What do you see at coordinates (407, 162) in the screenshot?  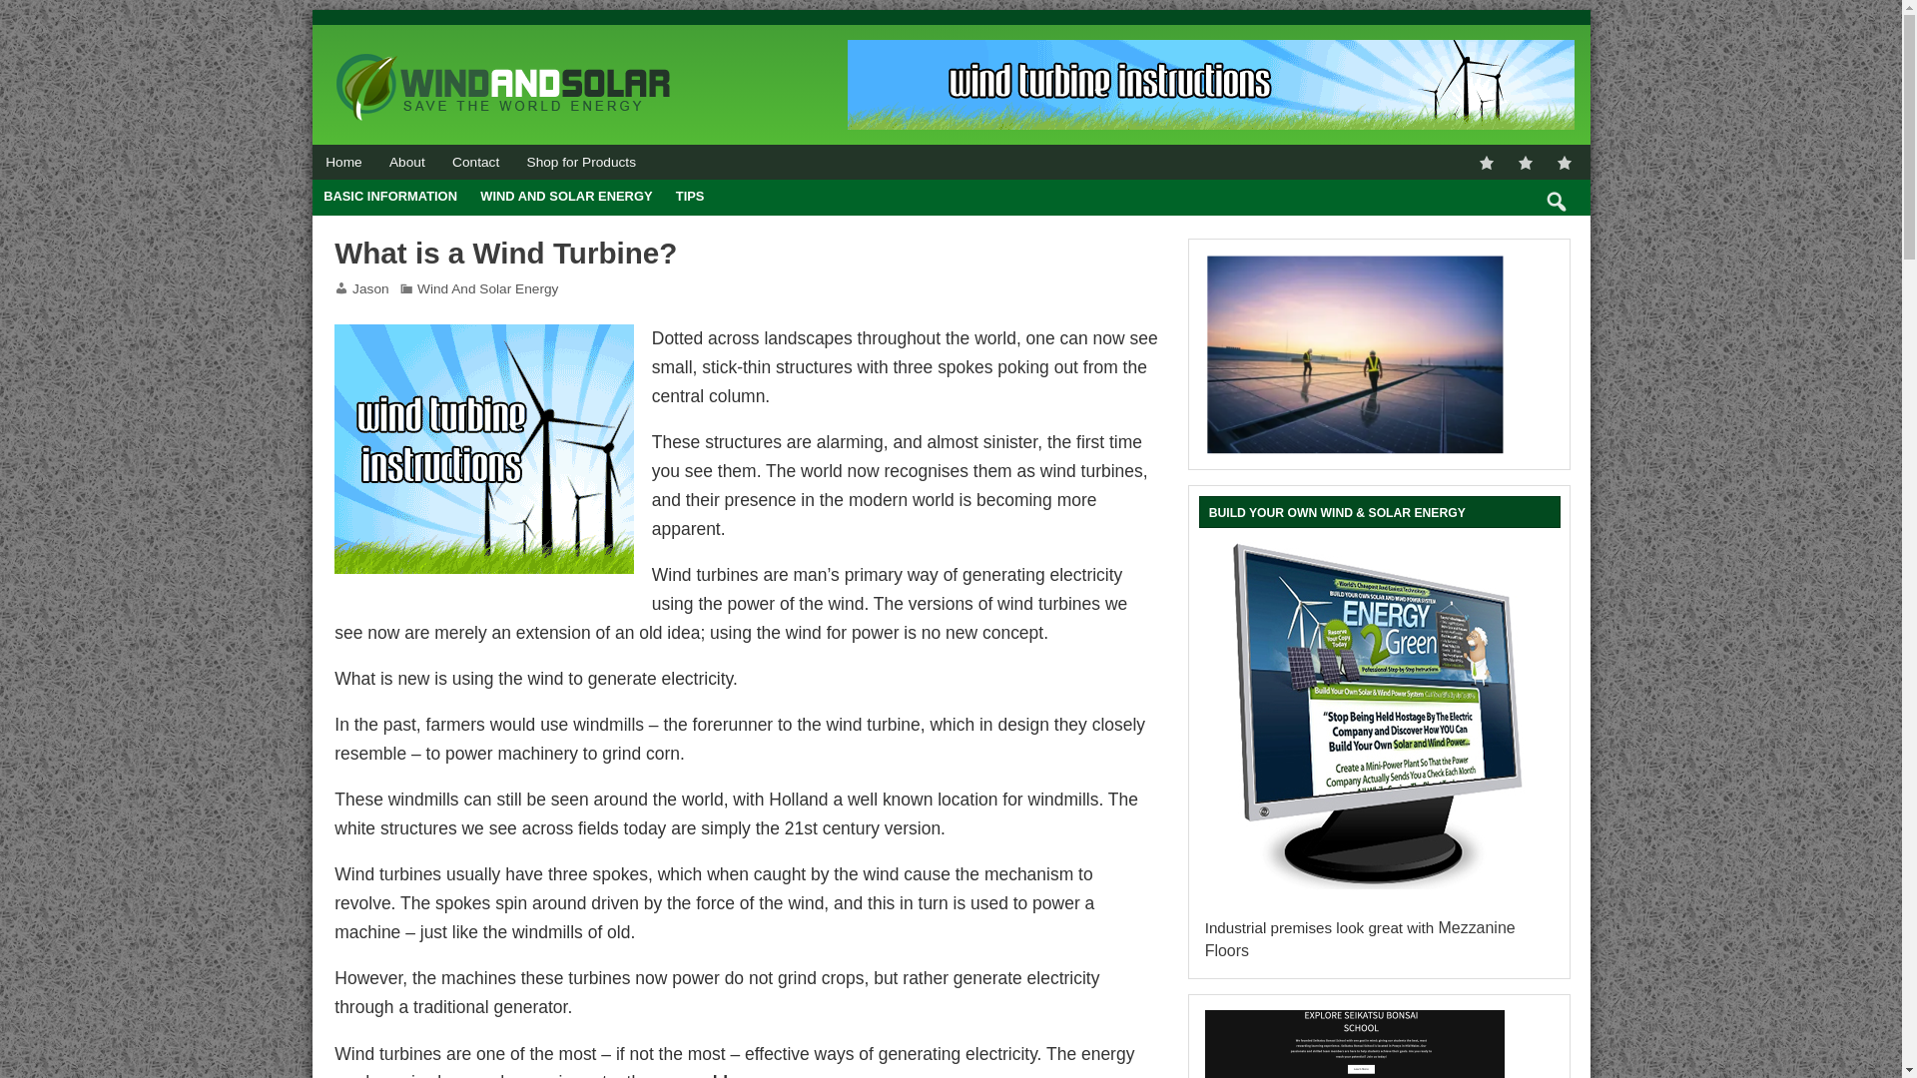 I see `About` at bounding box center [407, 162].